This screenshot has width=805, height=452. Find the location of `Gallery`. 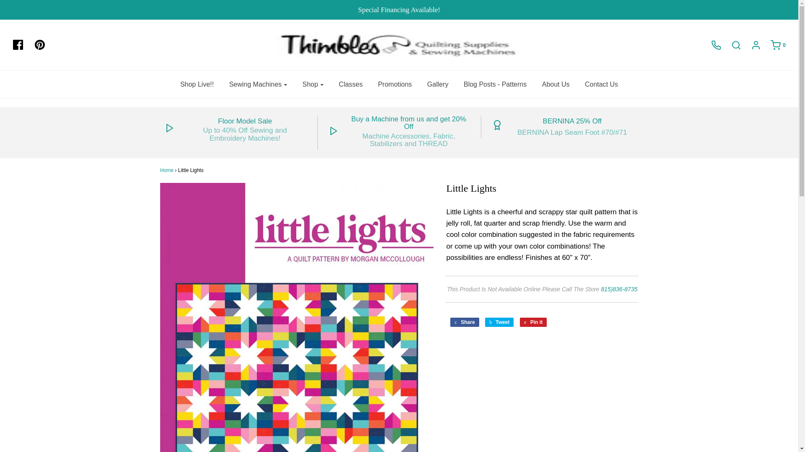

Gallery is located at coordinates (438, 85).